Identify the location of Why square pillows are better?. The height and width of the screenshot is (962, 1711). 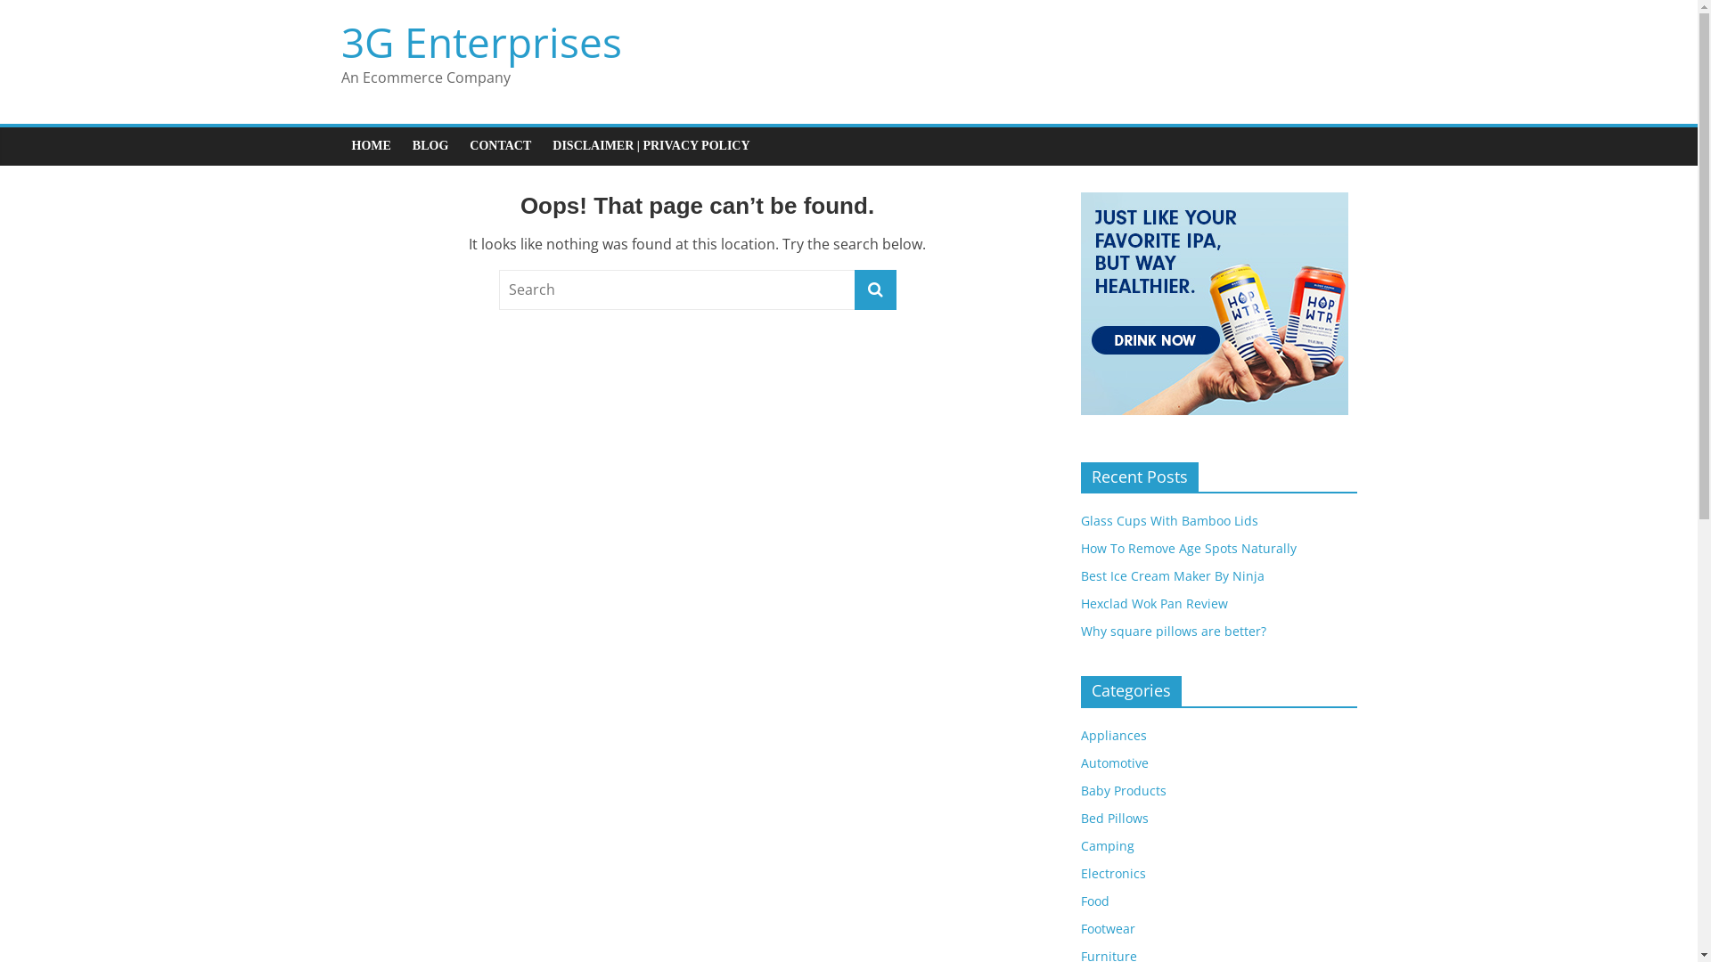
(1173, 631).